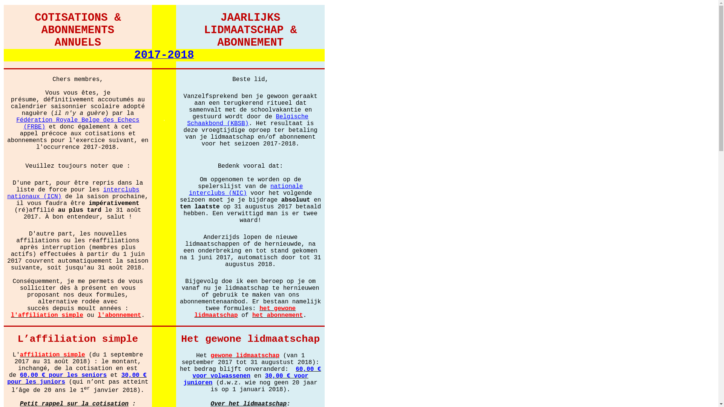 The image size is (724, 407). What do you see at coordinates (164, 56) in the screenshot?
I see `2017-2018` at bounding box center [164, 56].